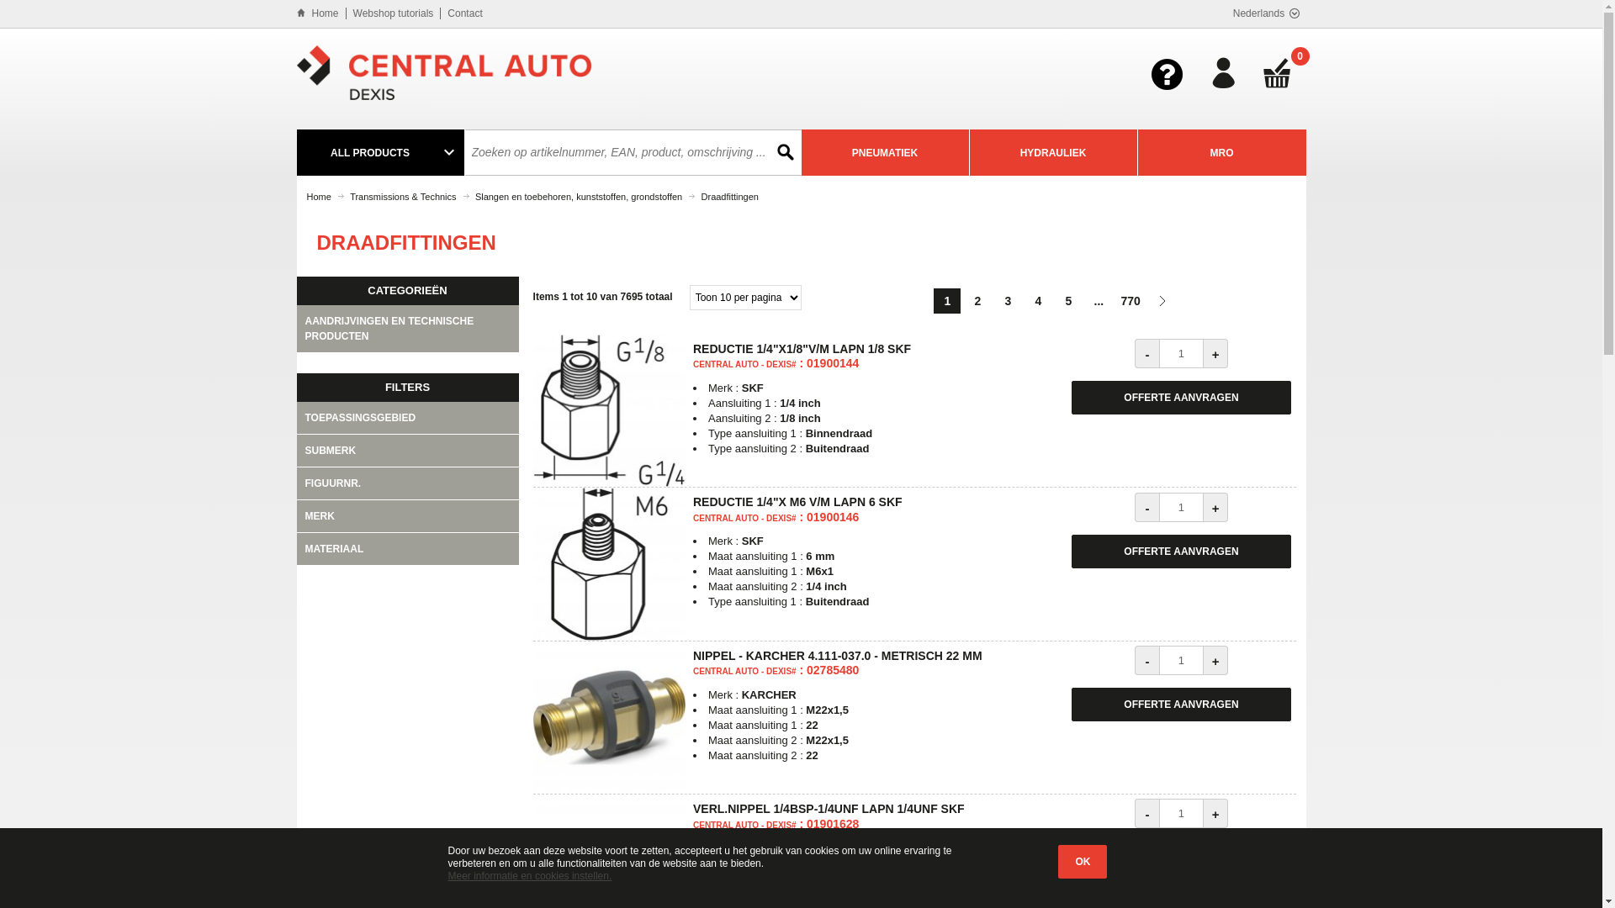  What do you see at coordinates (1181, 552) in the screenshot?
I see `OFFERTE AANVRAGEN` at bounding box center [1181, 552].